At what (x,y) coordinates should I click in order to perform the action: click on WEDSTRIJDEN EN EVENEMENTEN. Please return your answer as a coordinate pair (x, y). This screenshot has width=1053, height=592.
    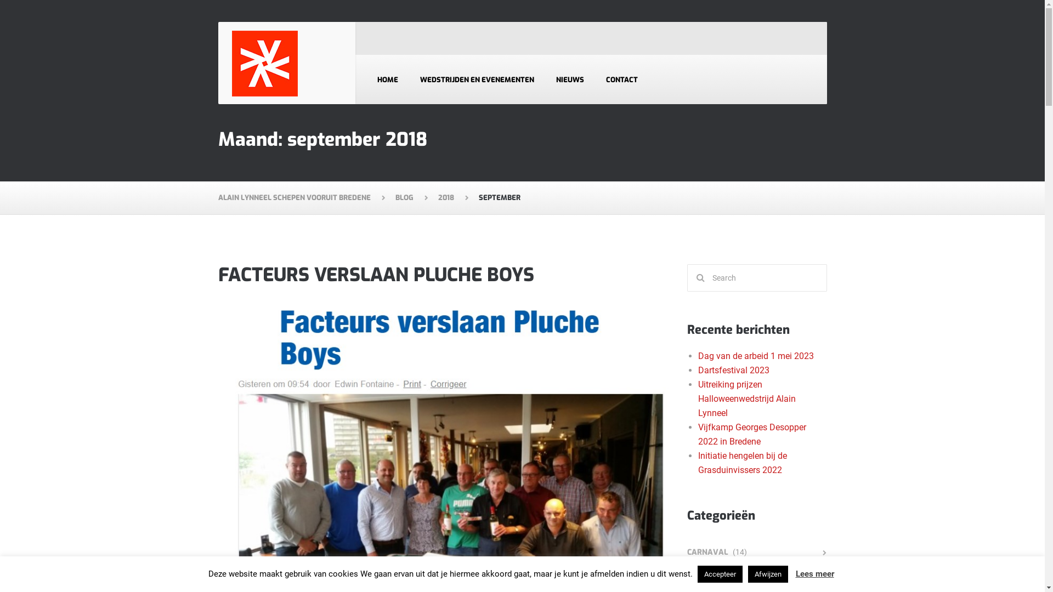
    Looking at the image, I should click on (477, 79).